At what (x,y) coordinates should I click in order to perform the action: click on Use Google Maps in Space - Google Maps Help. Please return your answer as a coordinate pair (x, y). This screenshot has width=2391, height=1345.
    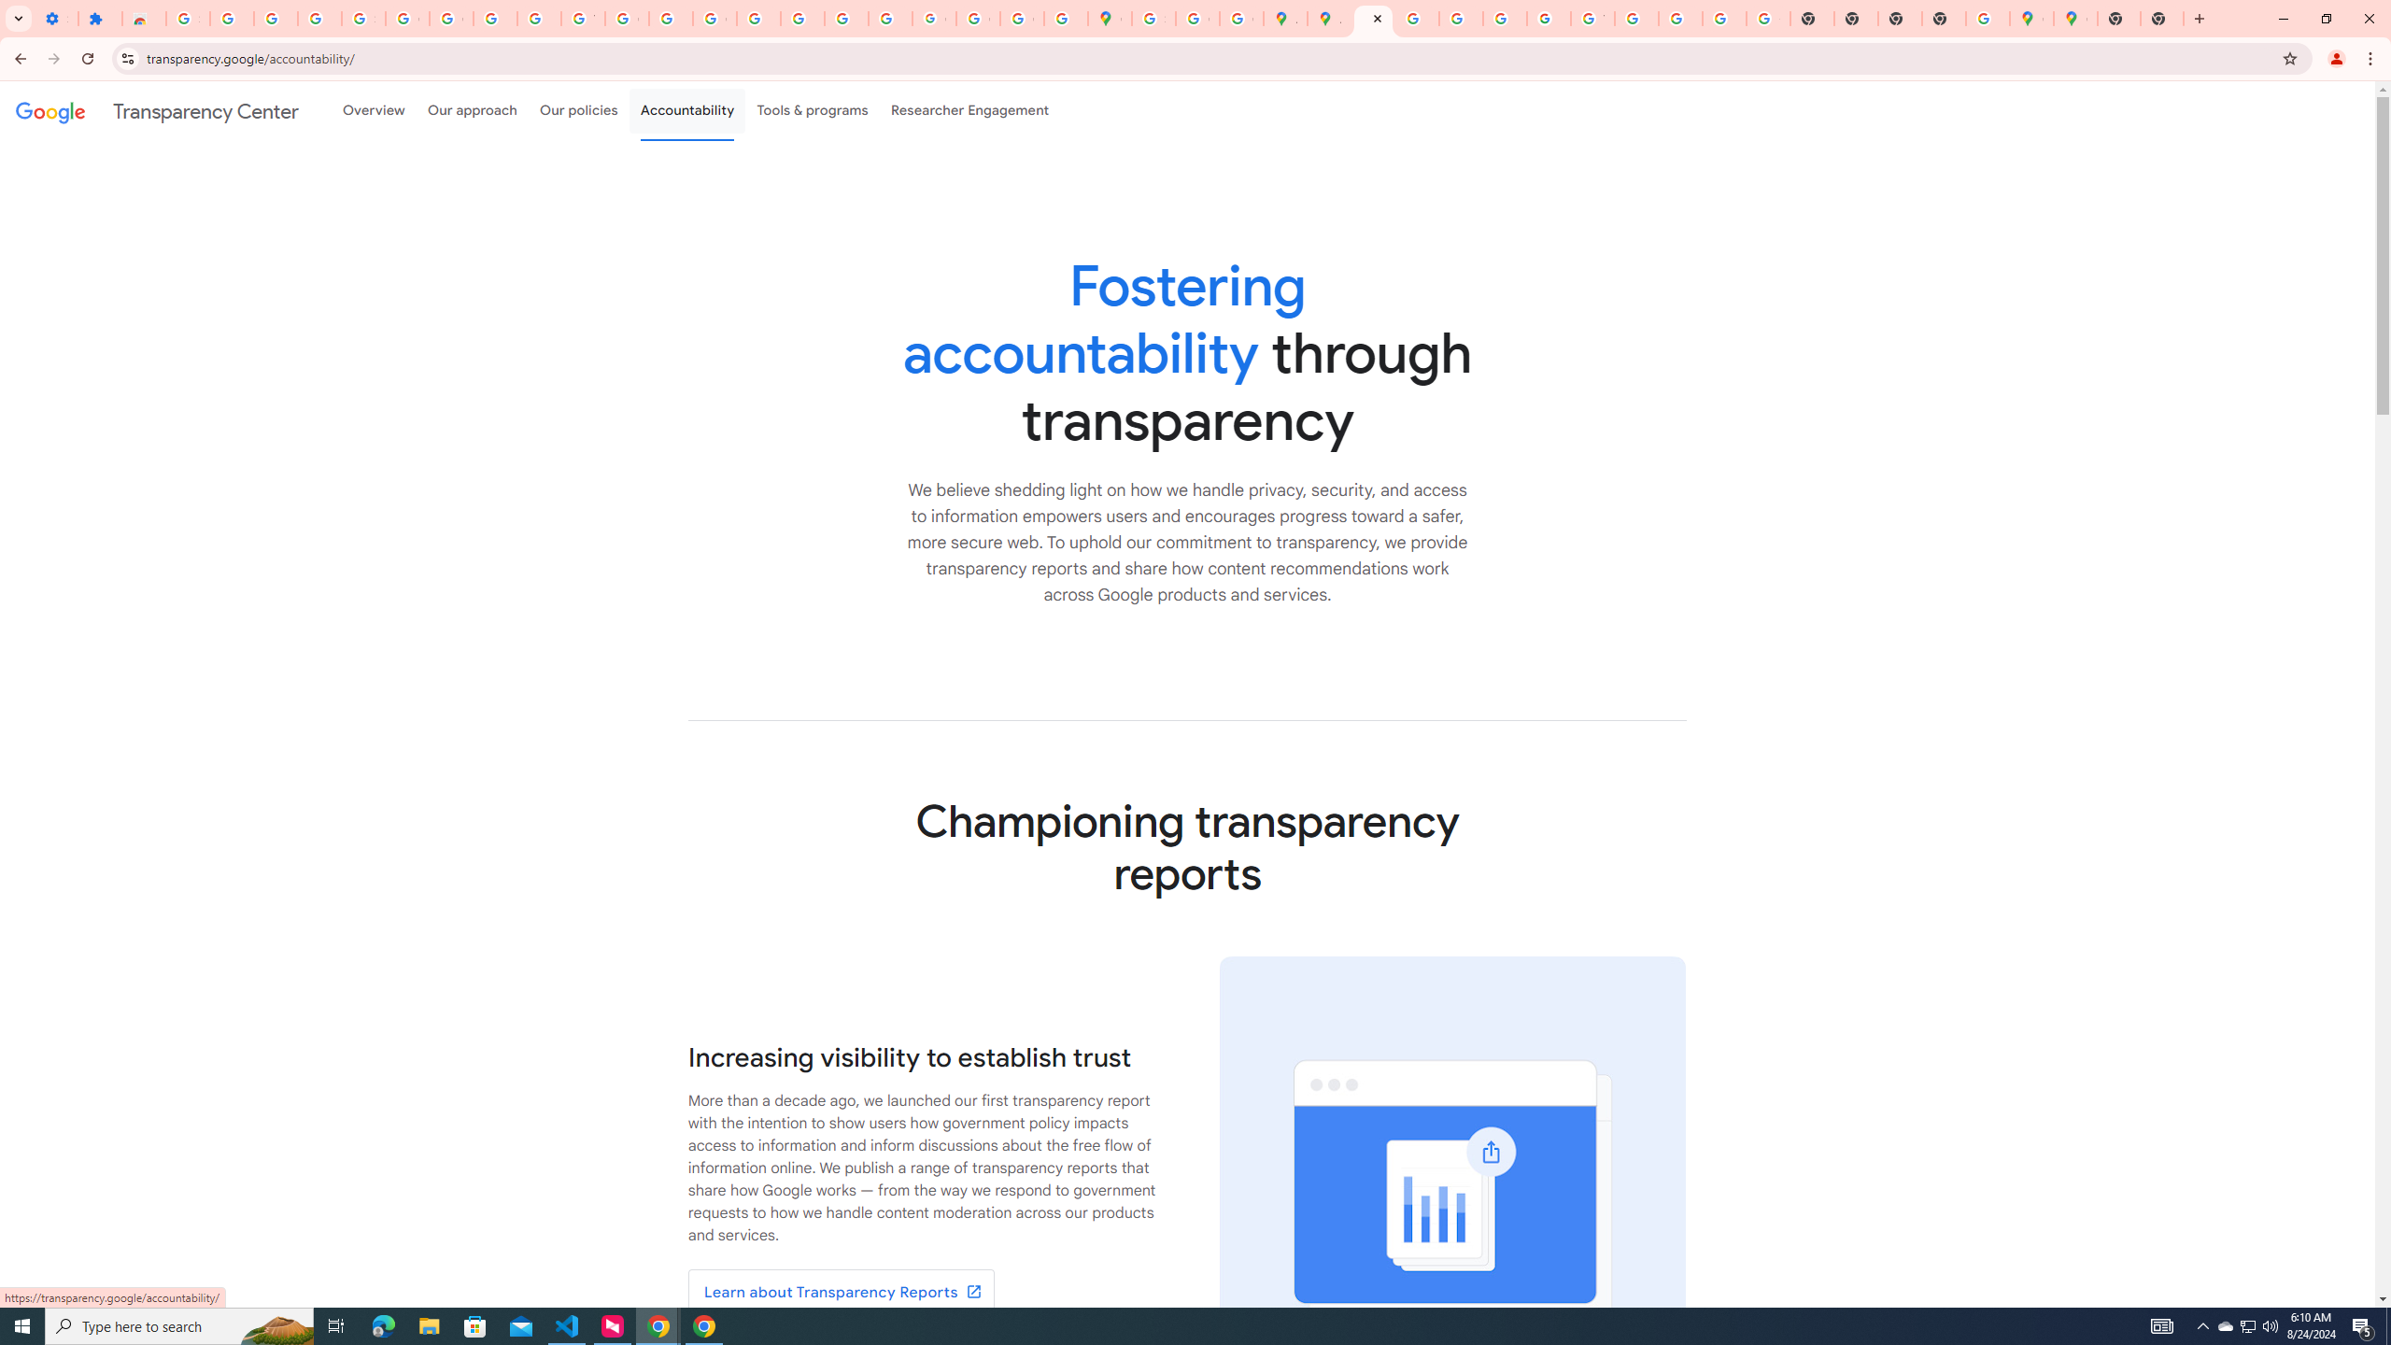
    Looking at the image, I should click on (1988, 19).